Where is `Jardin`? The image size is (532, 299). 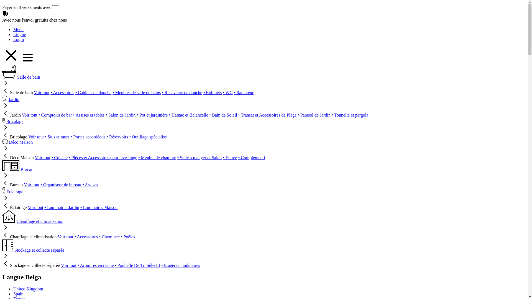 Jardin is located at coordinates (14, 100).